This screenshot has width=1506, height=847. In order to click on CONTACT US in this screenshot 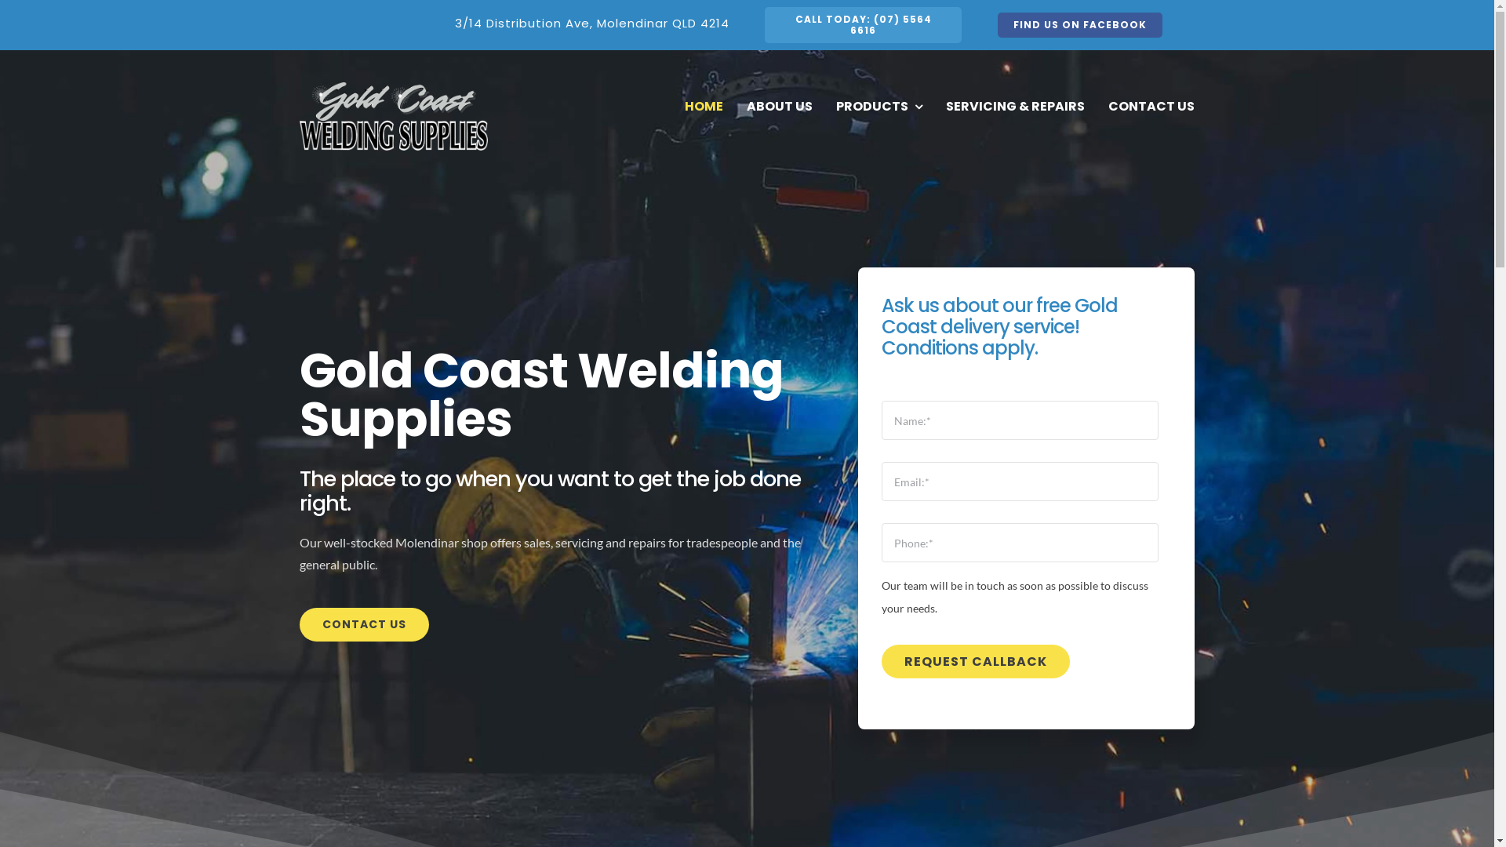, I will do `click(364, 624)`.